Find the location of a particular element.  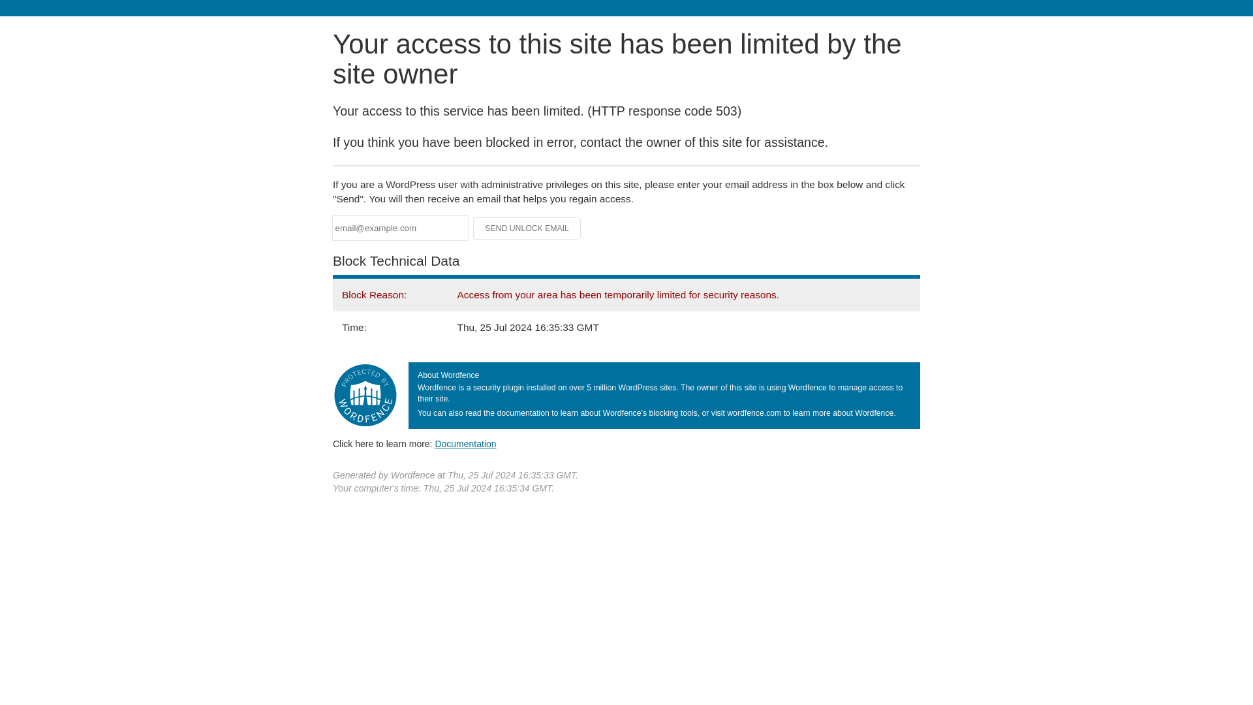

Documentation is located at coordinates (465, 443).